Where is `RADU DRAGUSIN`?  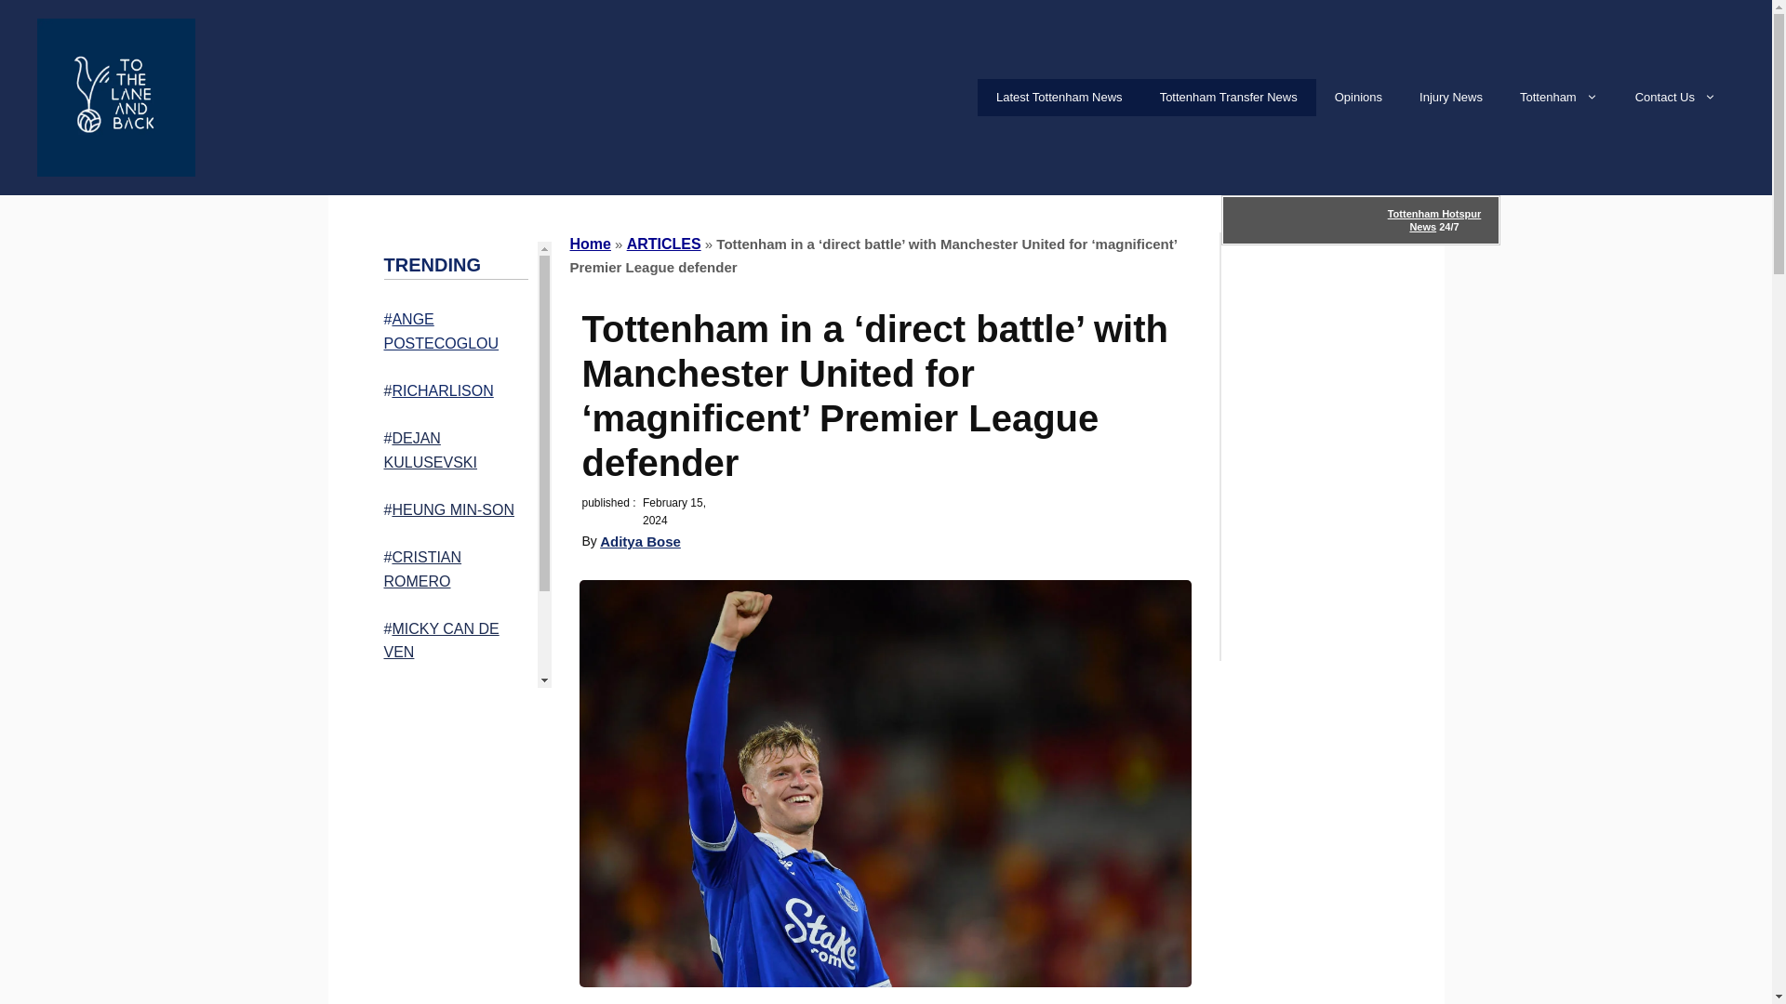
RADU DRAGUSIN is located at coordinates (453, 699).